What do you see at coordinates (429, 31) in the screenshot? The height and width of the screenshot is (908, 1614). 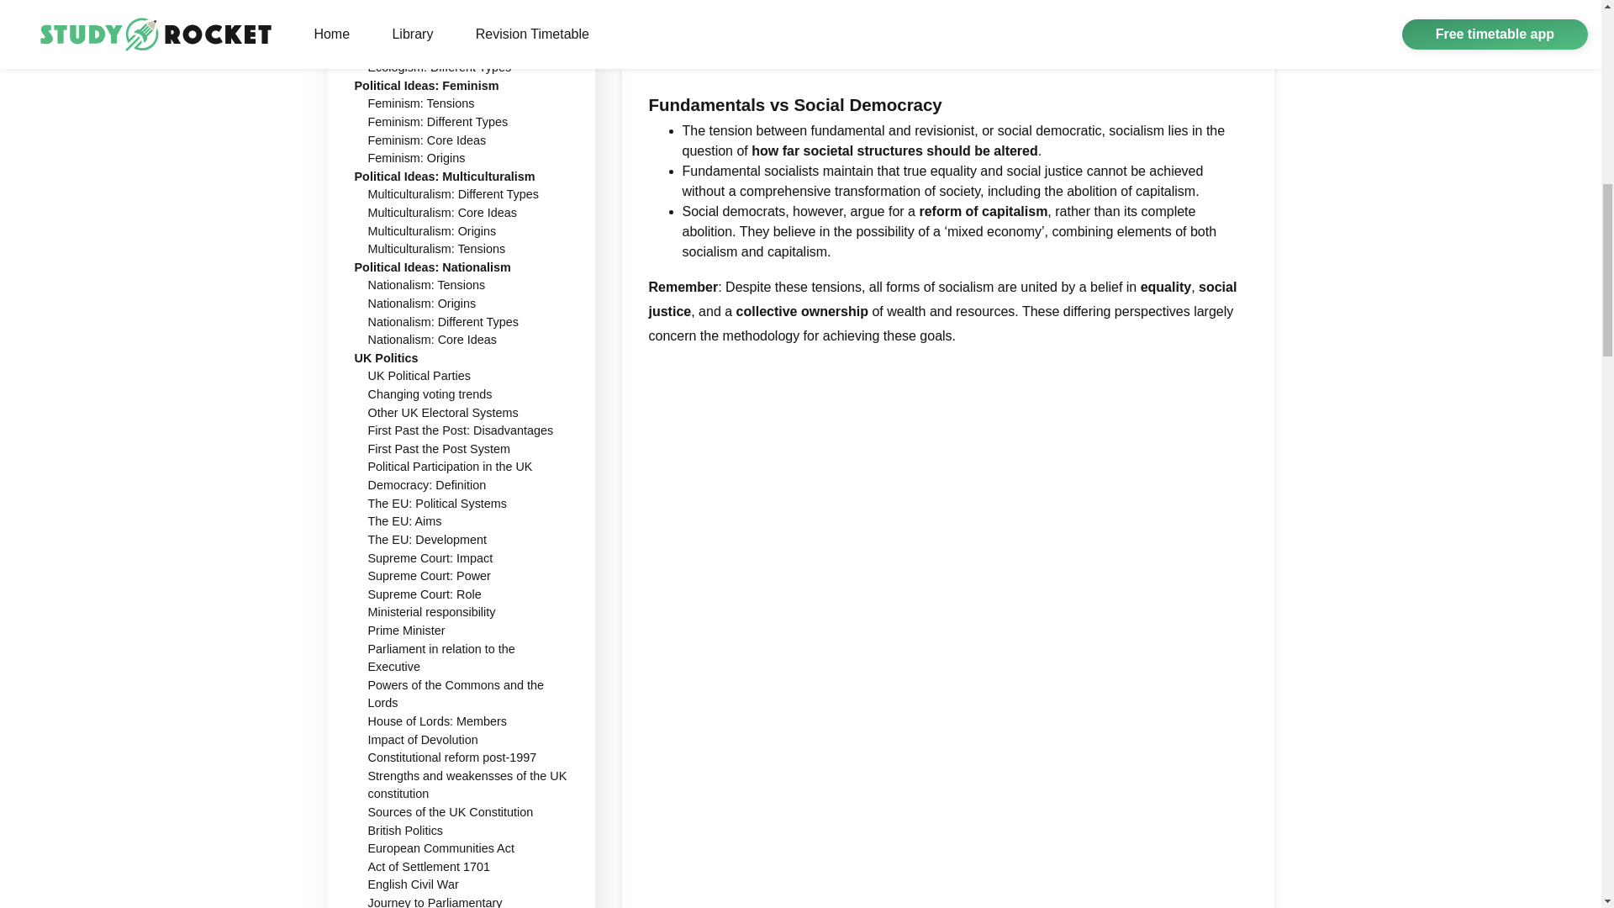 I see `Ecologism: Core Ideas` at bounding box center [429, 31].